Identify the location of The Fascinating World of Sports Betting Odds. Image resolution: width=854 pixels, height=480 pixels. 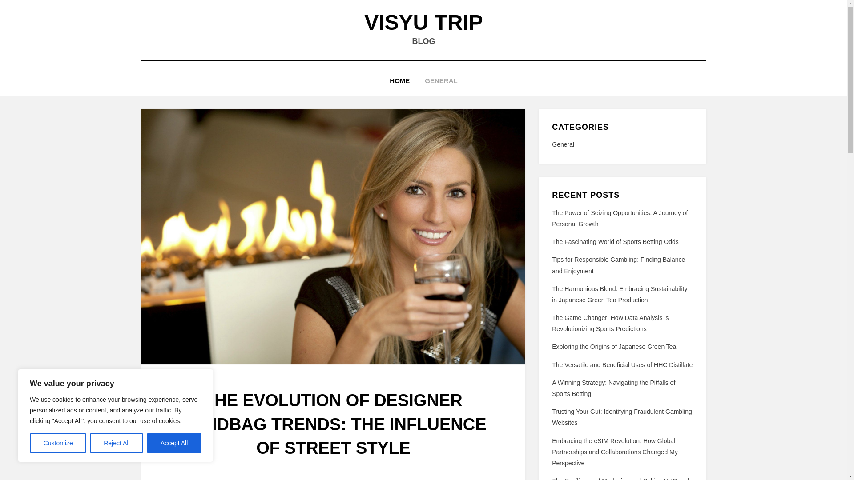
(615, 241).